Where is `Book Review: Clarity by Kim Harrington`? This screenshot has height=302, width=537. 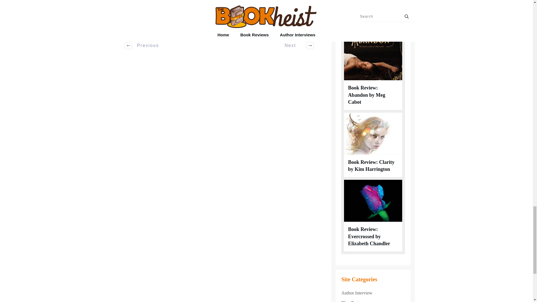
Book Review: Clarity by Kim Harrington is located at coordinates (371, 166).